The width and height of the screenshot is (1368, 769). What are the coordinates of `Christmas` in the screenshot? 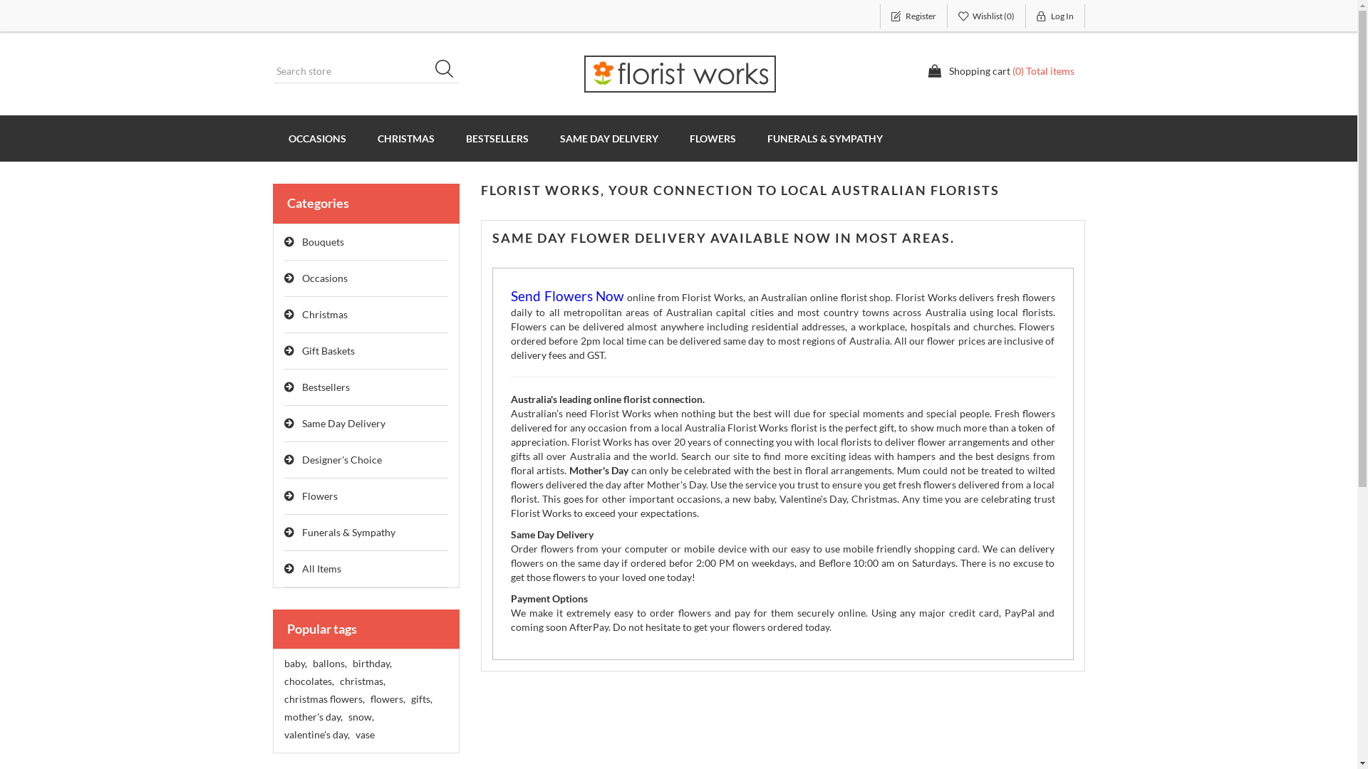 It's located at (366, 315).